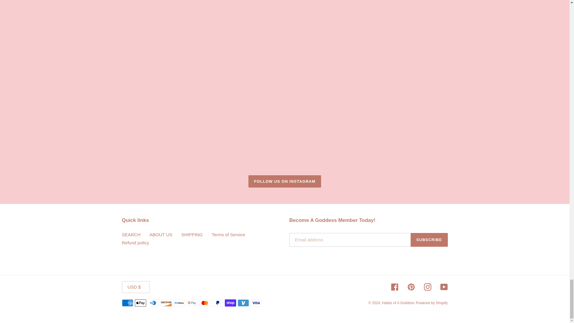 The width and height of the screenshot is (574, 323). I want to click on SHIPPING, so click(192, 234).